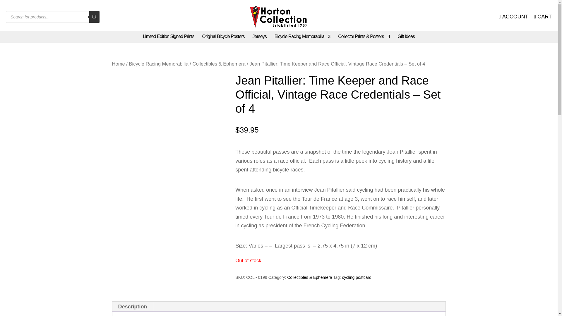  What do you see at coordinates (406, 36) in the screenshot?
I see `Gift Ideas` at bounding box center [406, 36].